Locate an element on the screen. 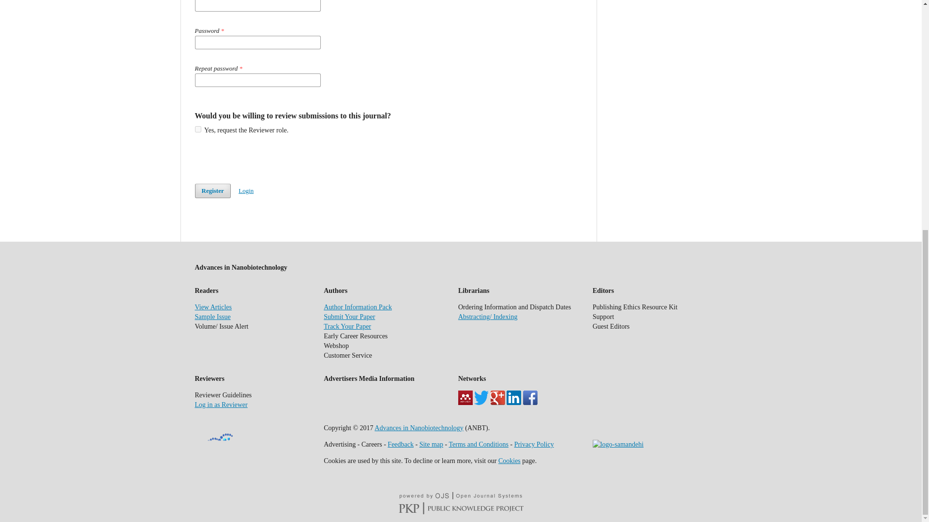 This screenshot has height=522, width=929. Sample Issue is located at coordinates (212, 317).